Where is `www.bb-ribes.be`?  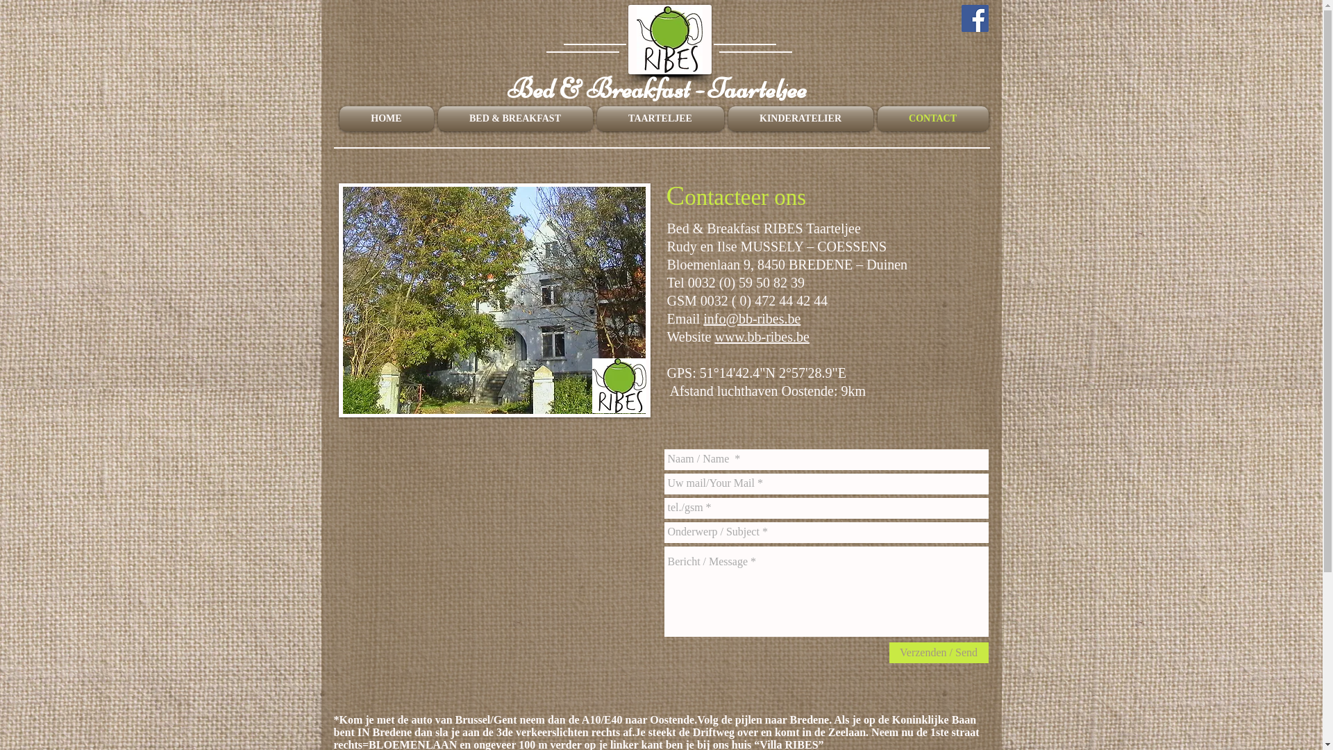 www.bb-ribes.be is located at coordinates (762, 337).